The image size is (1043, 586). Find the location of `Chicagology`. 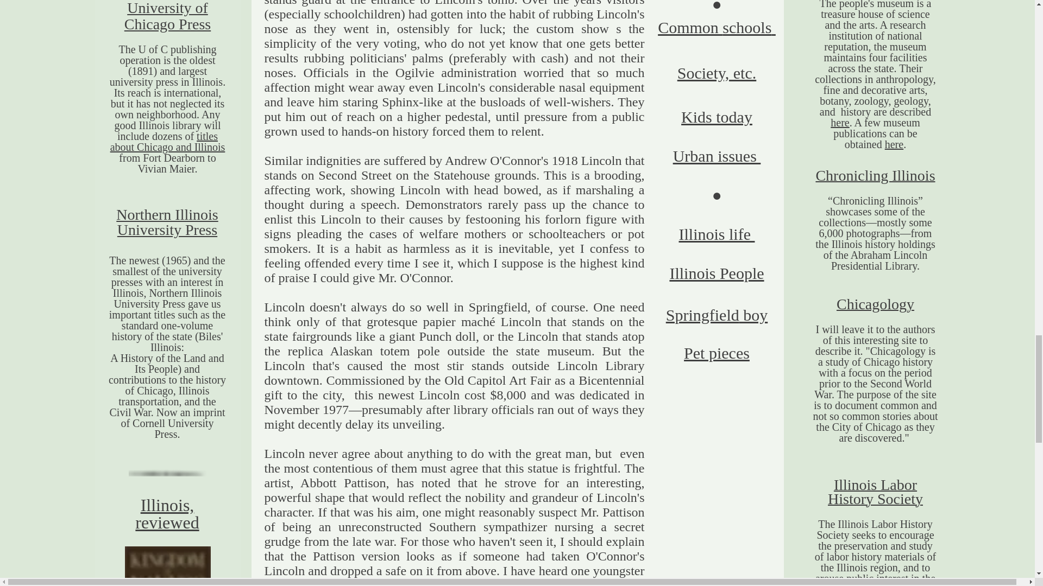

Chicagology is located at coordinates (875, 305).